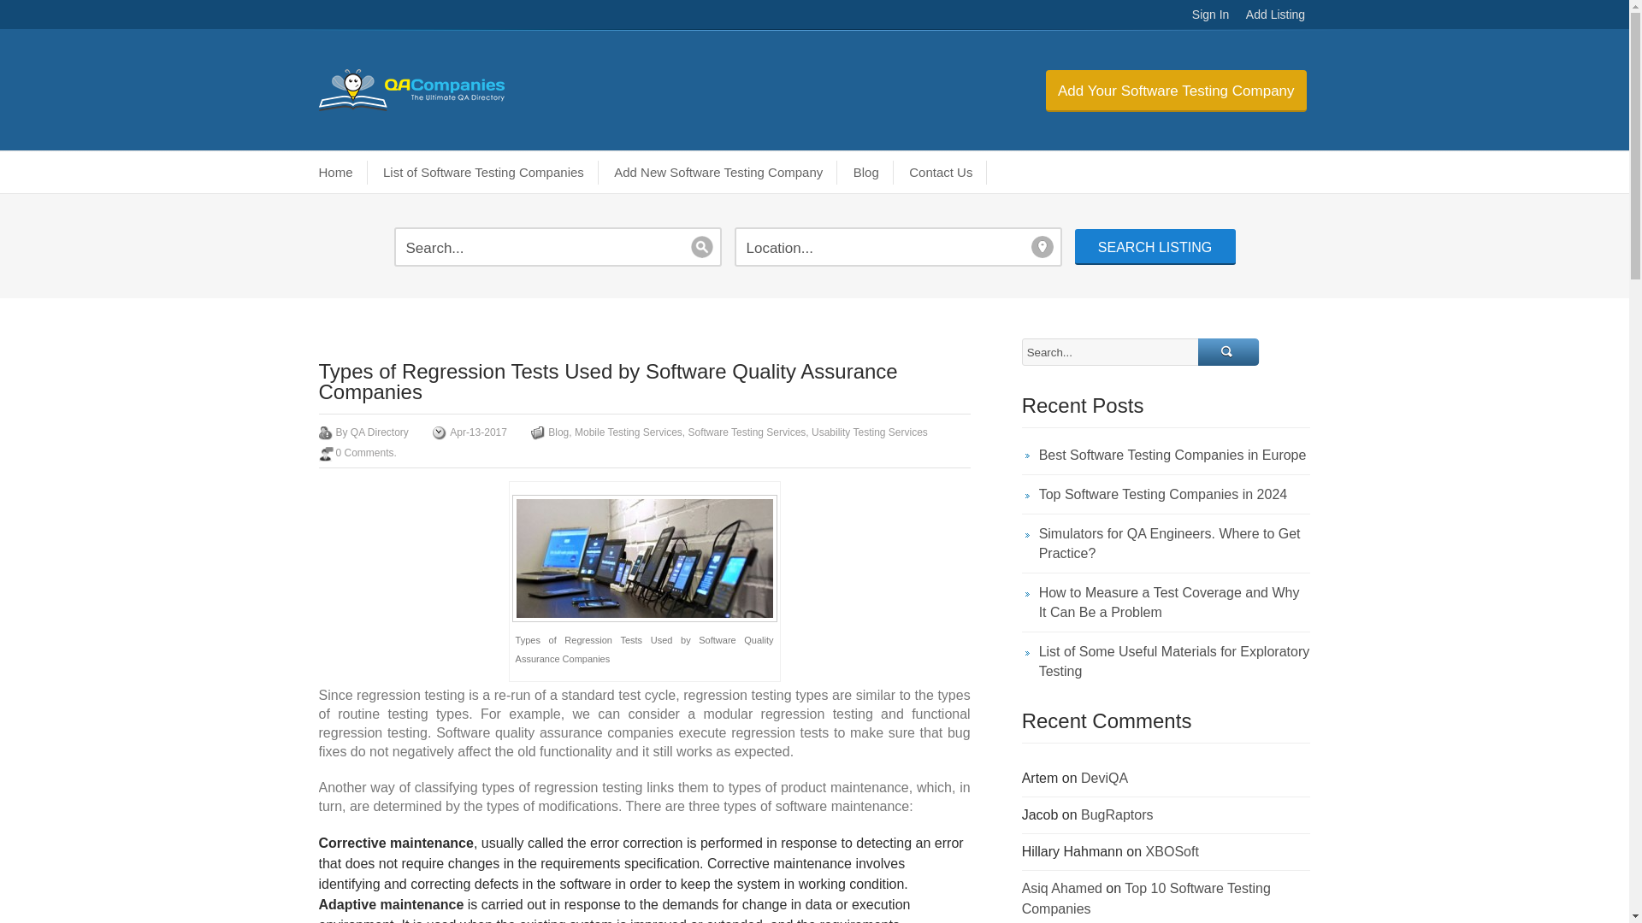  I want to click on Contact Us, so click(942, 173).